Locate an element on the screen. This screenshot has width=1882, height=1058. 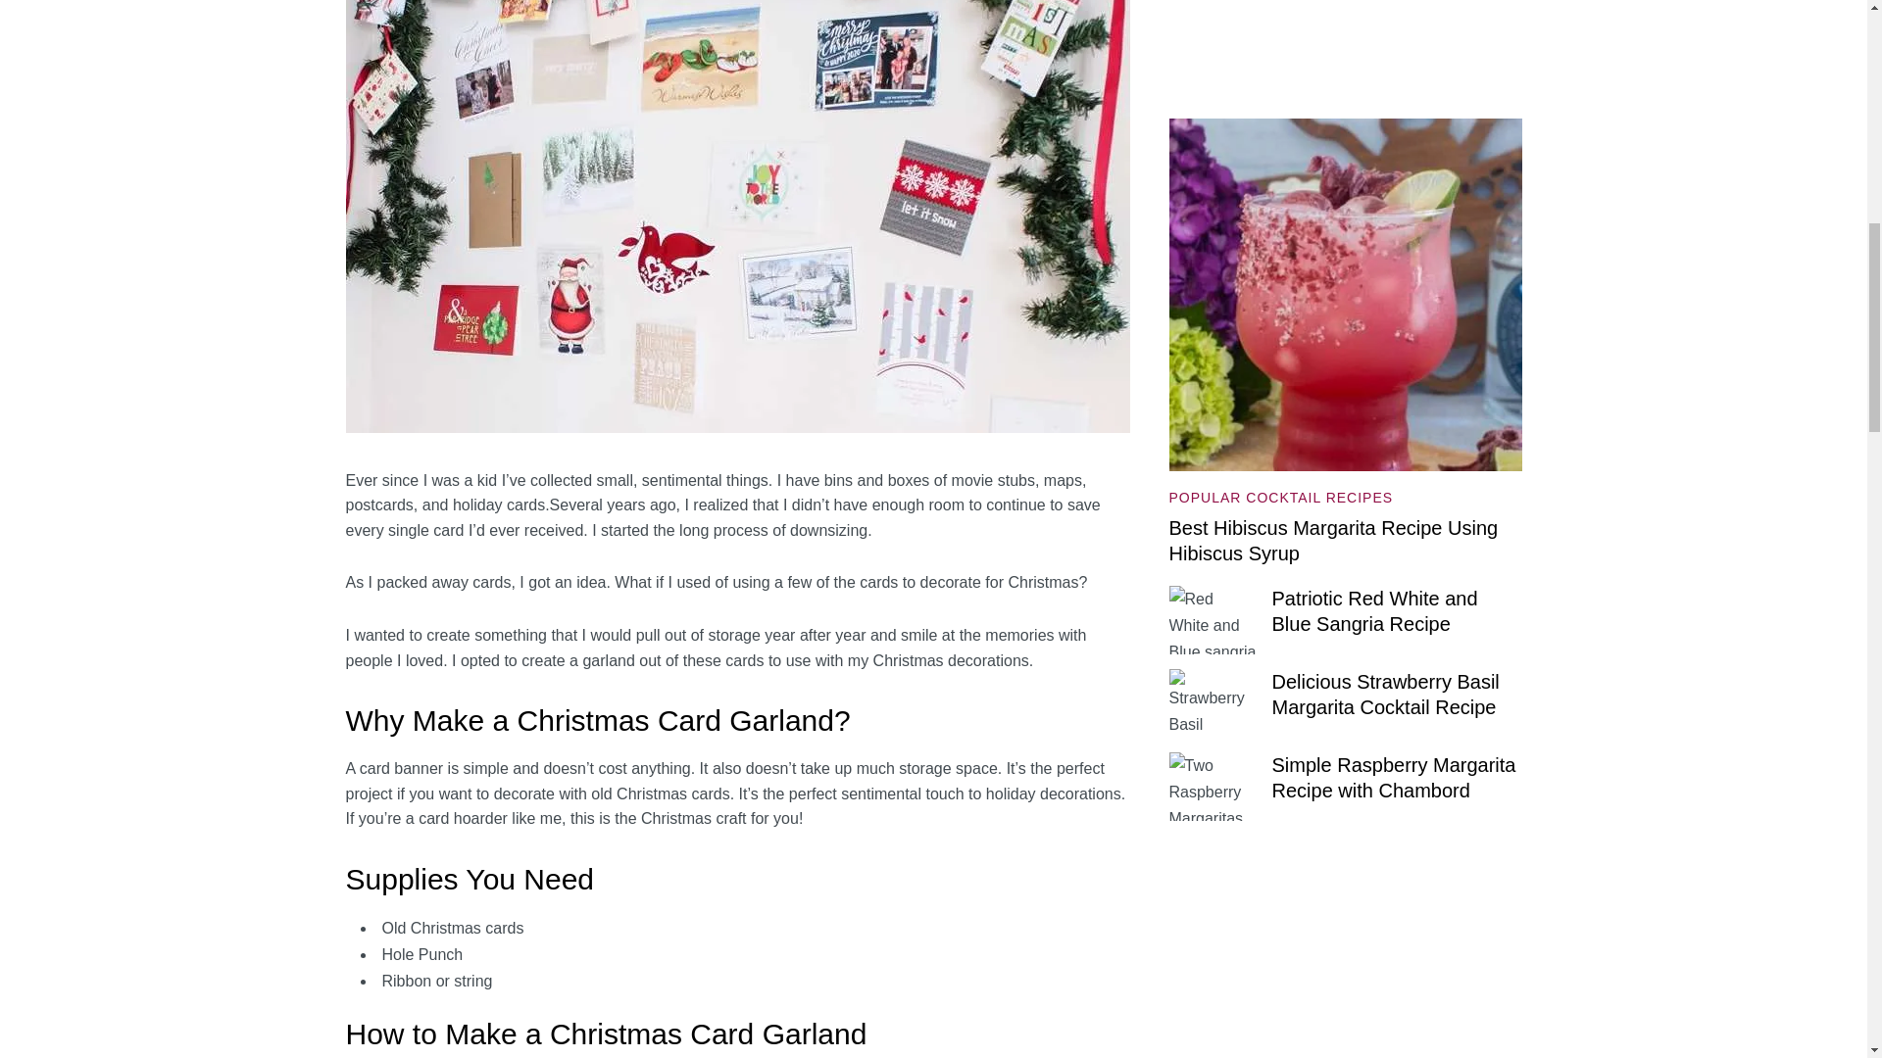
Simple Raspberry Margarita Recipe with Chambord is located at coordinates (1394, 778).